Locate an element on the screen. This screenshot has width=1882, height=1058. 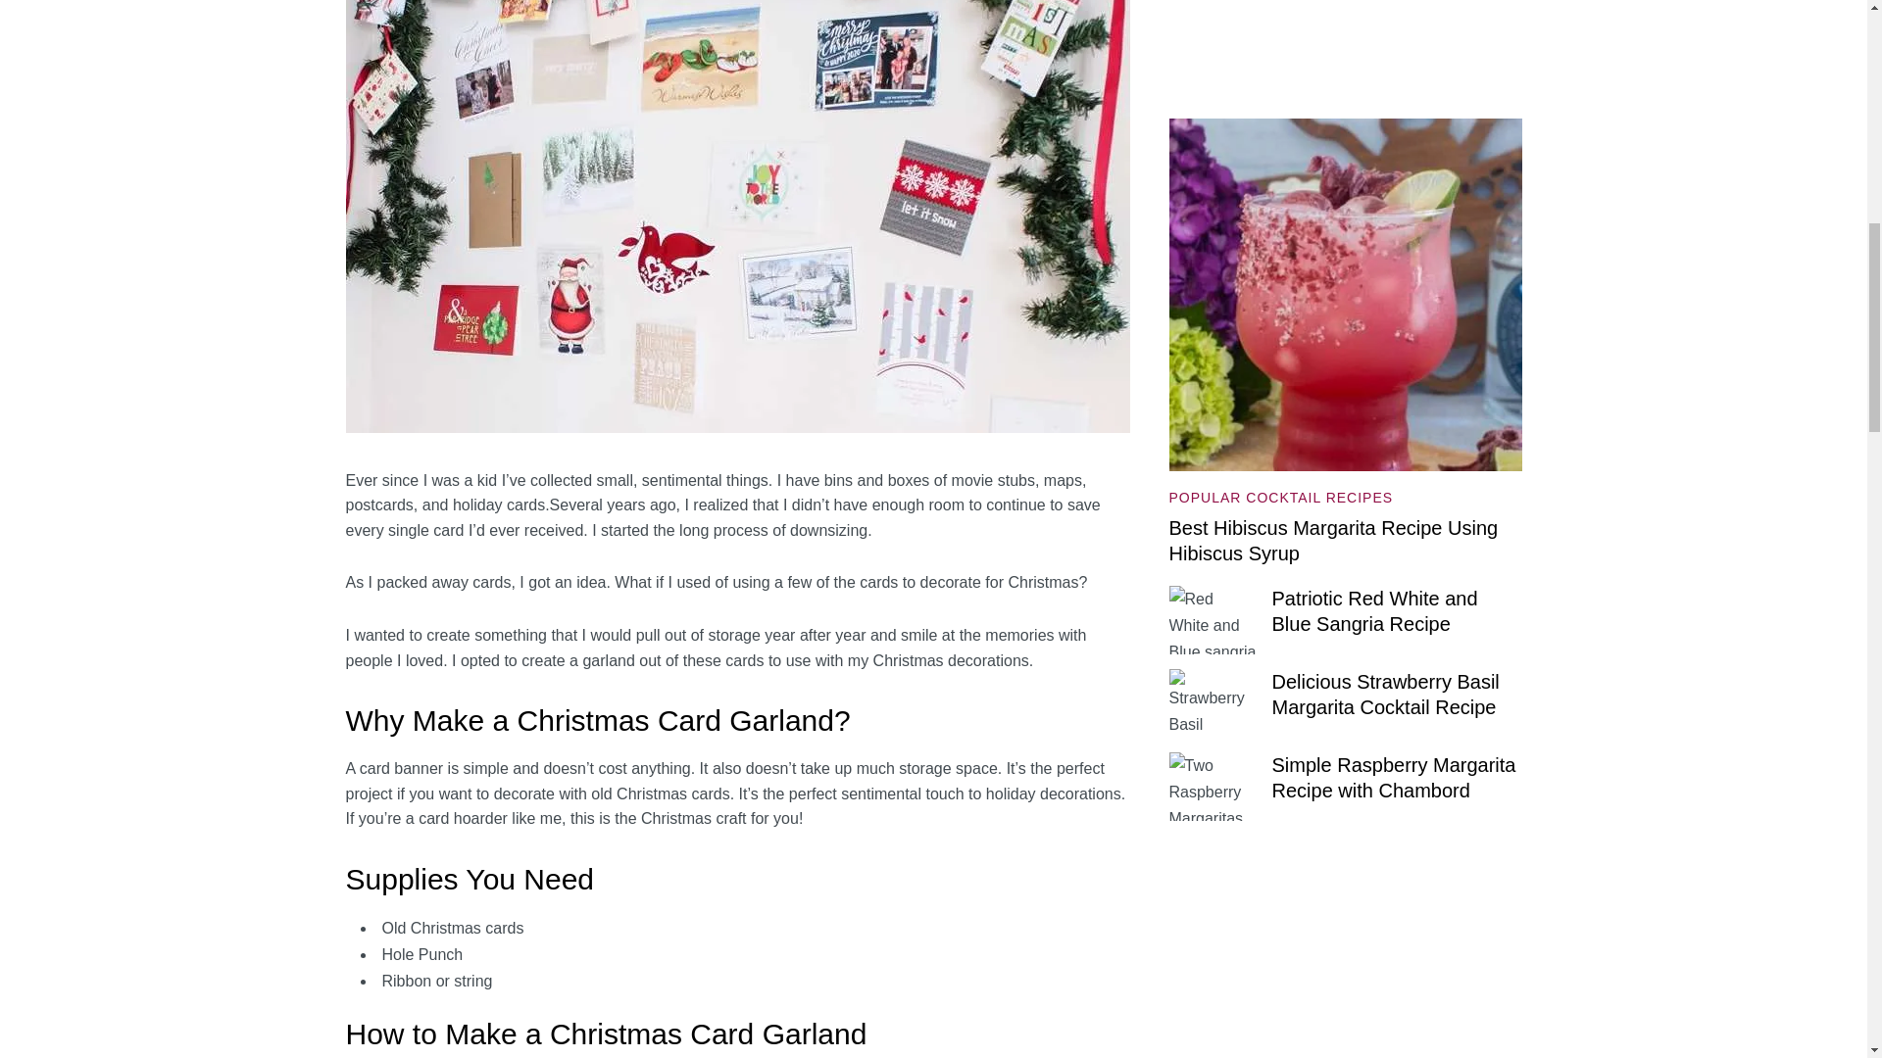
Simple Raspberry Margarita Recipe with Chambord is located at coordinates (1394, 778).